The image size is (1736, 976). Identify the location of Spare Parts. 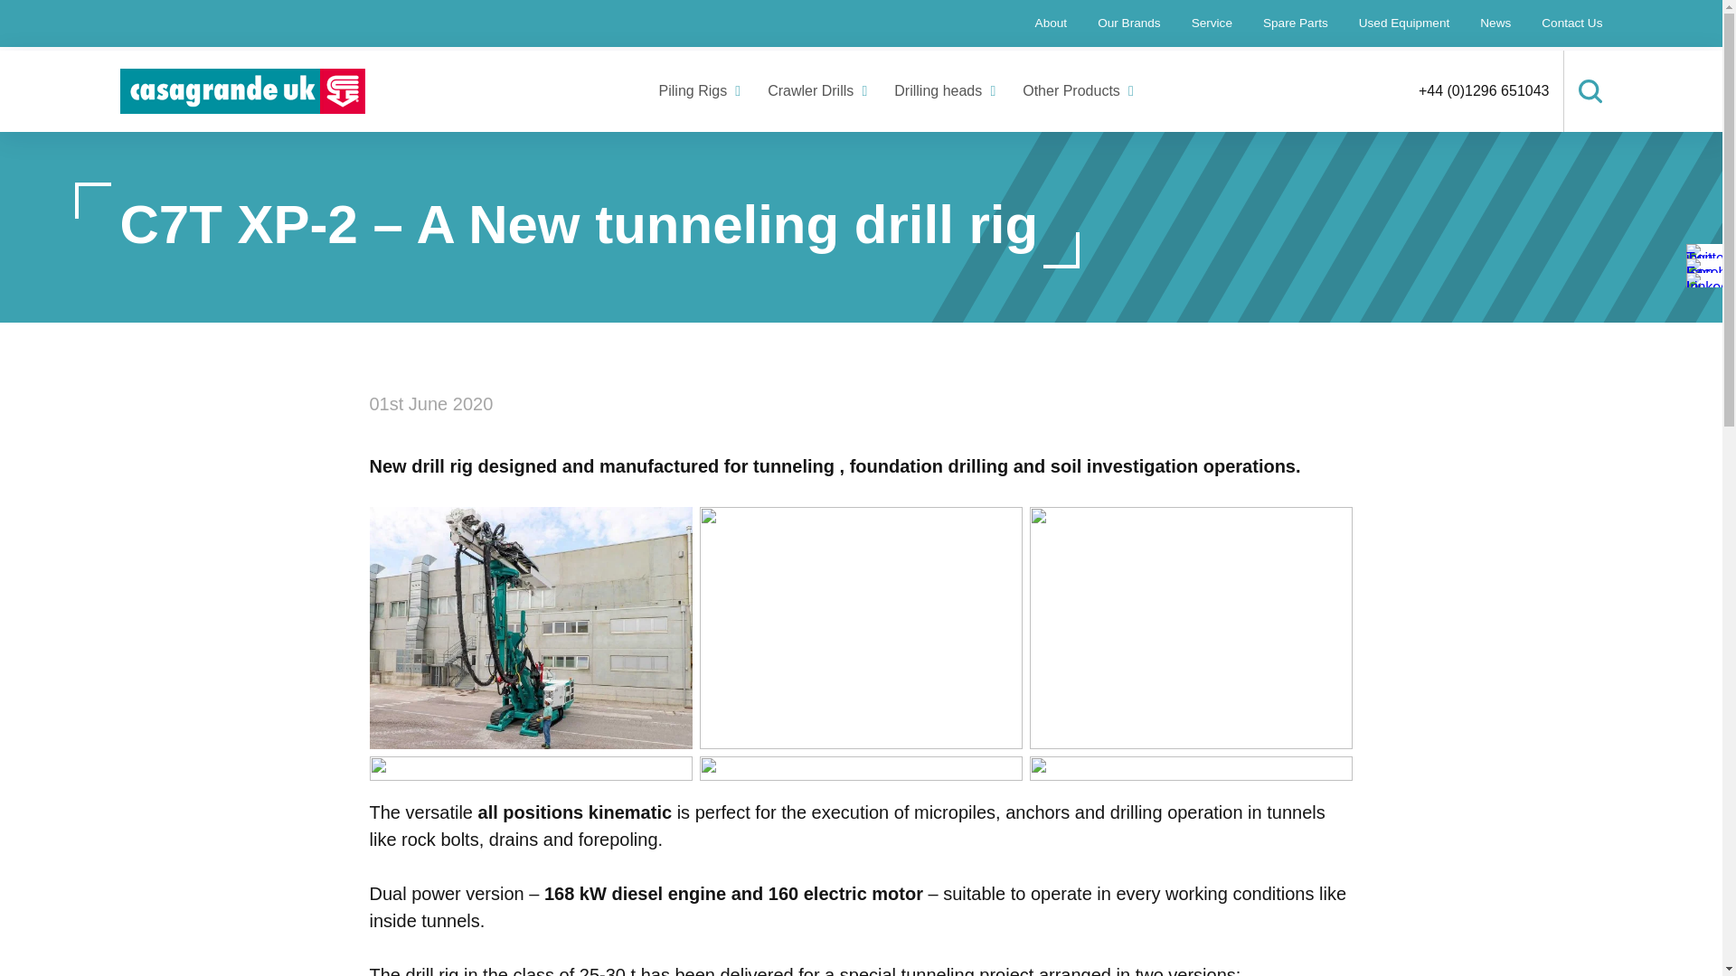
(1296, 23).